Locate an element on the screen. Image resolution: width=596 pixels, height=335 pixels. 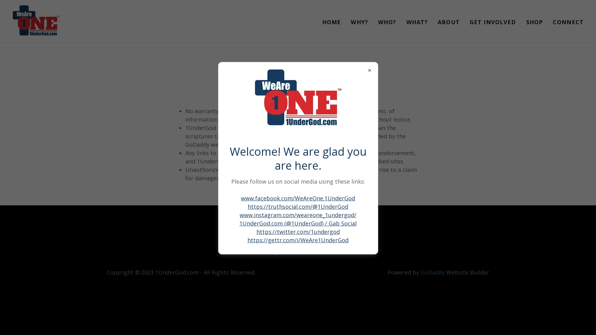
SHOP is located at coordinates (535, 22).